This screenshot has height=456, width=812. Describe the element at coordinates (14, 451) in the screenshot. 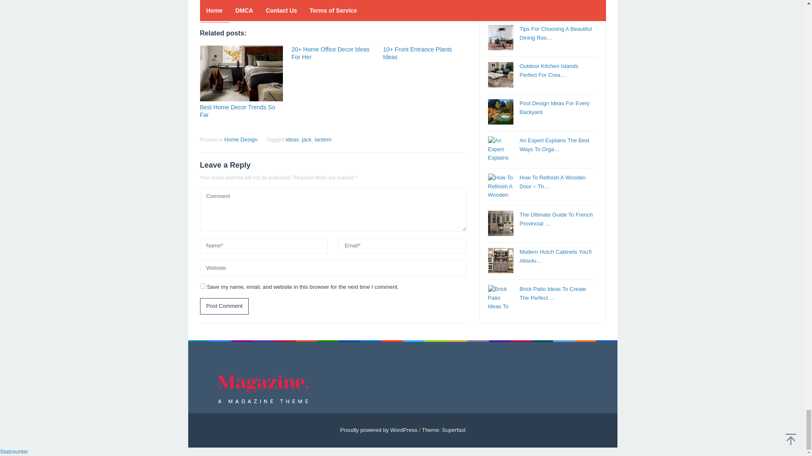

I see `Statcounter` at that location.